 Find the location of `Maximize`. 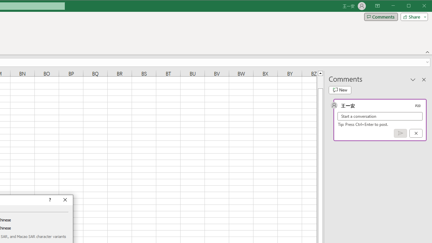

Maximize is located at coordinates (418, 6).